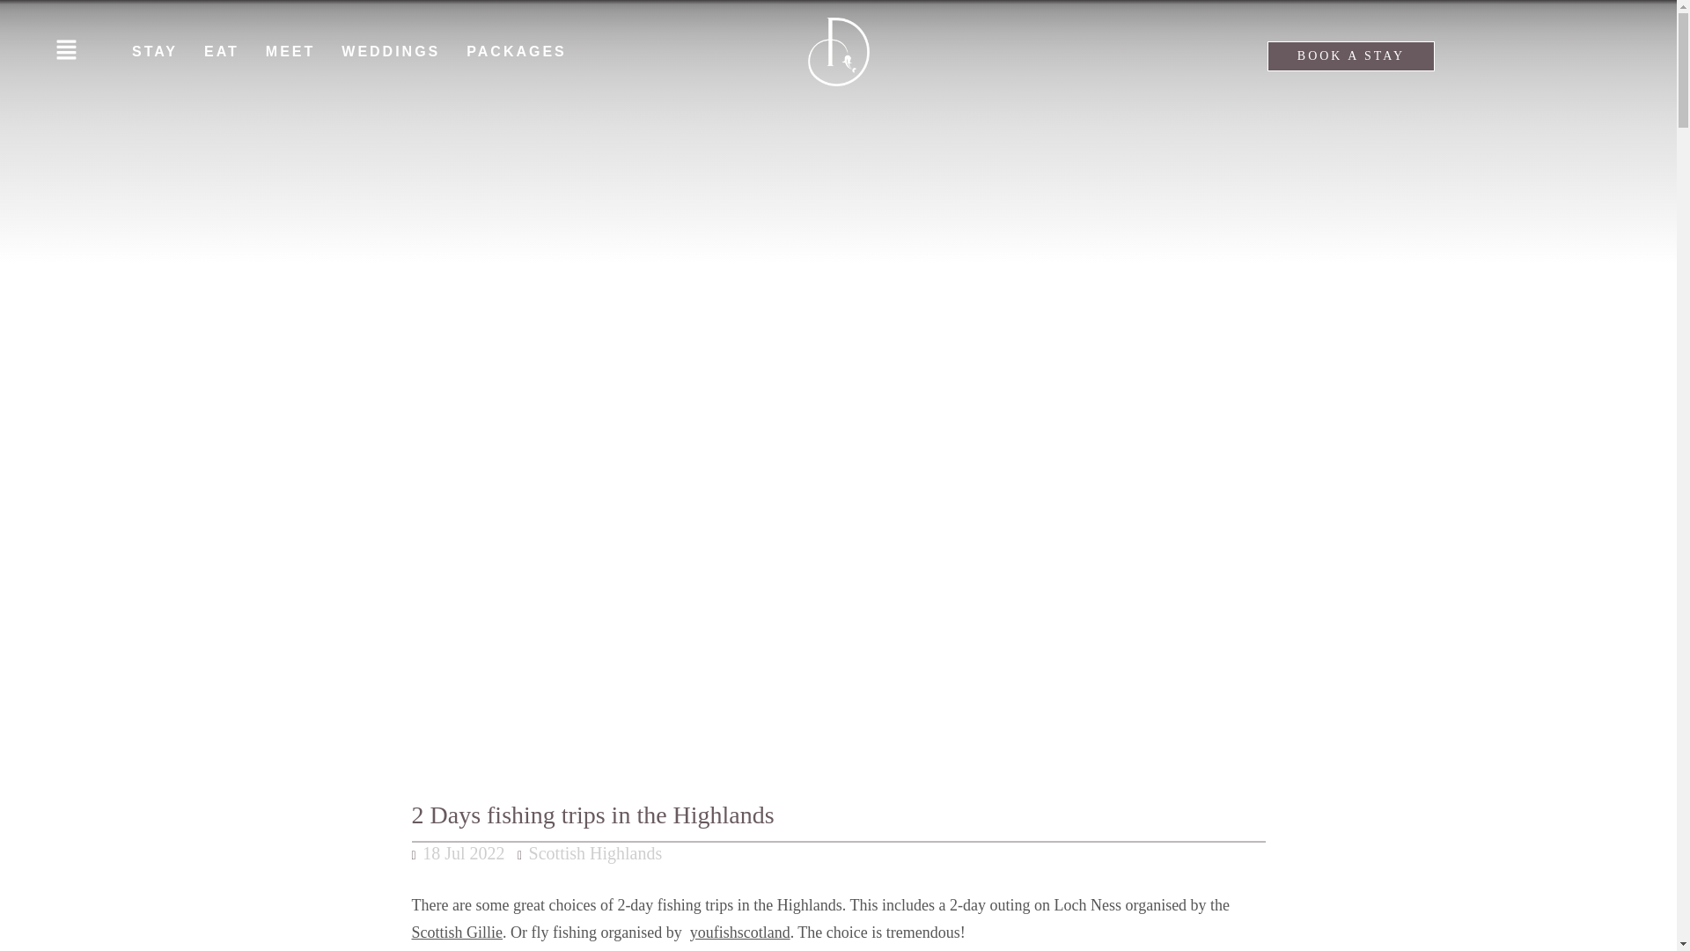 This screenshot has height=951, width=1690. What do you see at coordinates (1429, 312) in the screenshot?
I see `Check availability` at bounding box center [1429, 312].